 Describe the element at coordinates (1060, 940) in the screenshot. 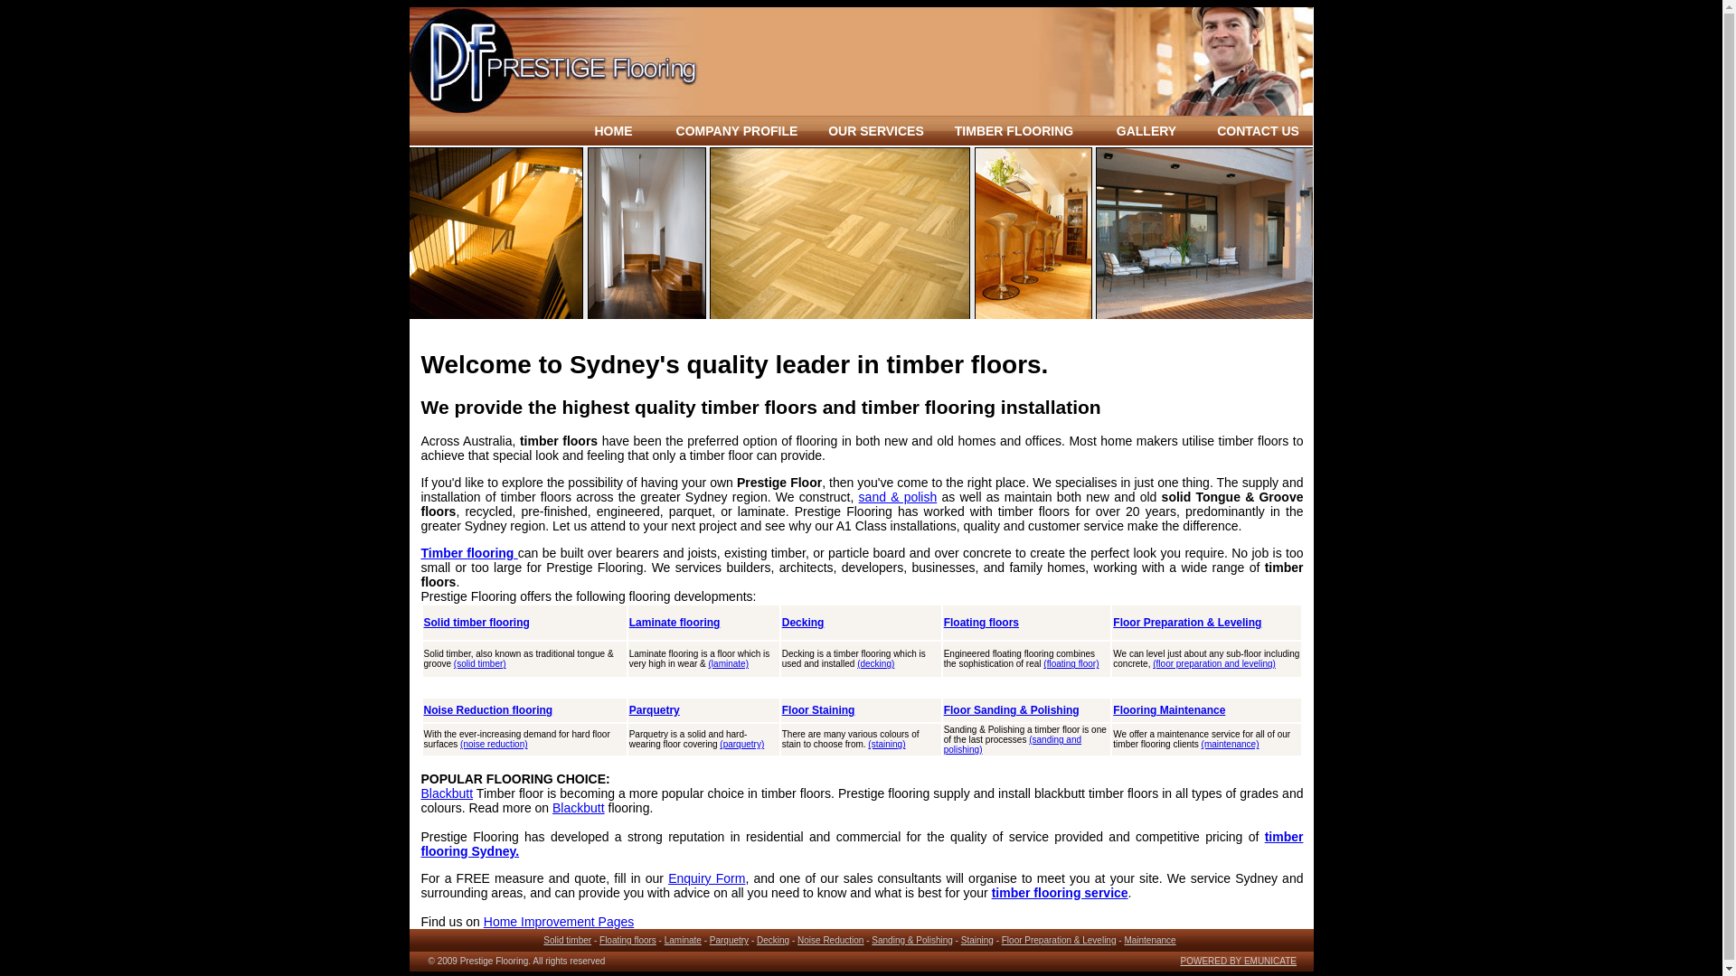

I see `Floor Preparation & Leveling` at that location.